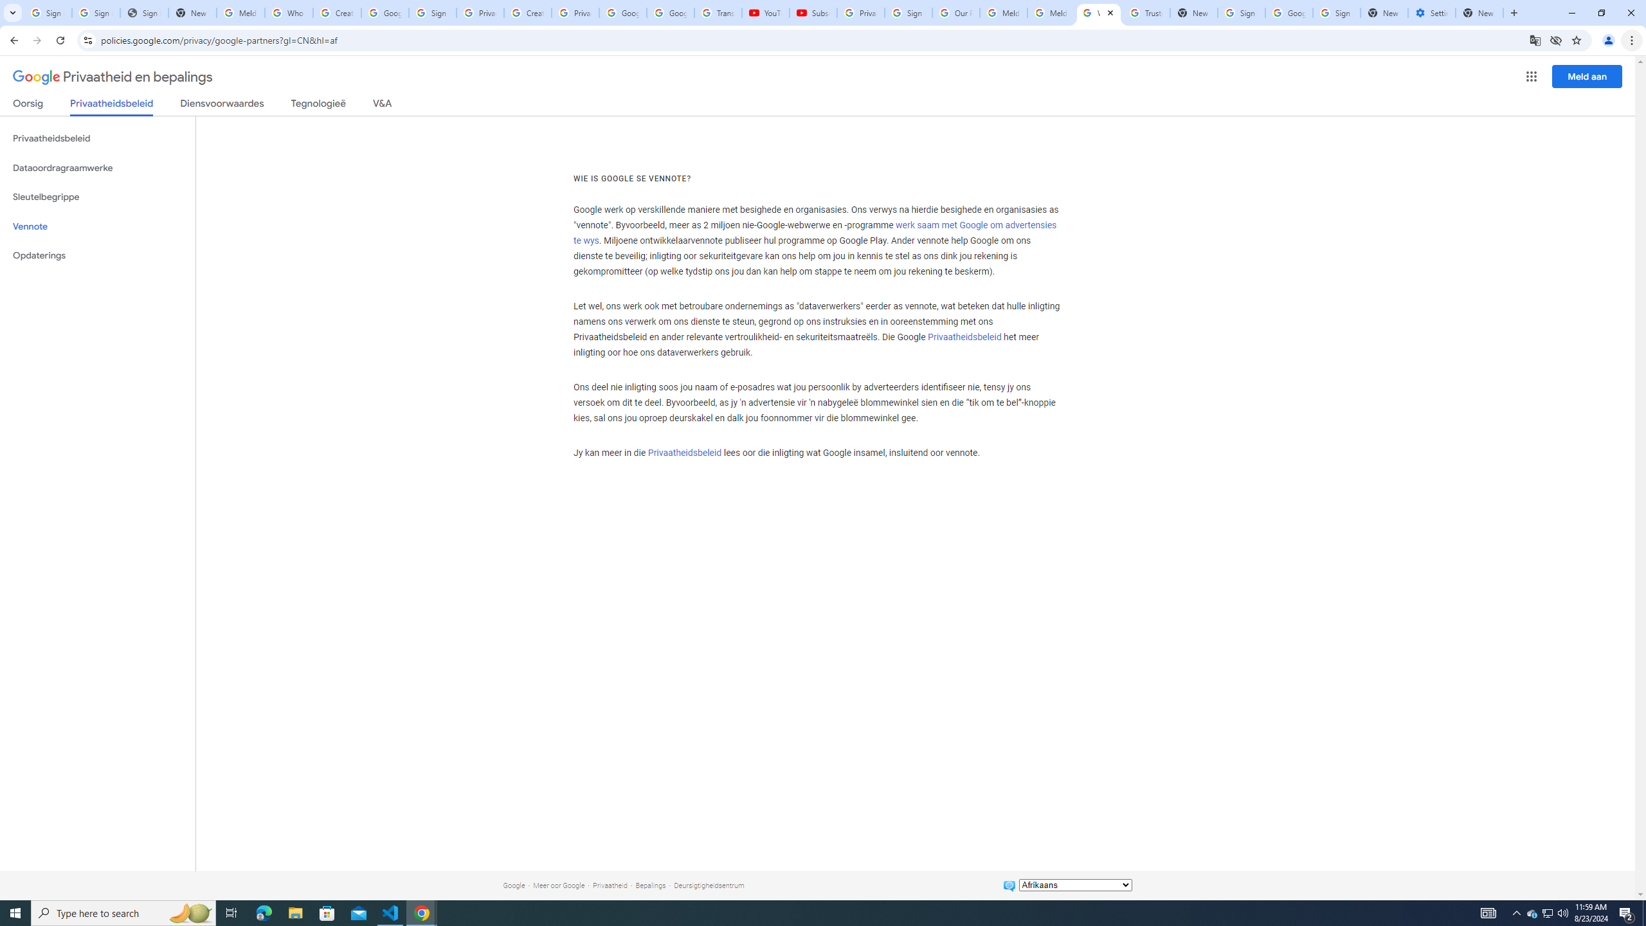 The height and width of the screenshot is (926, 1646). I want to click on Sign In - USA TODAY, so click(145, 13).